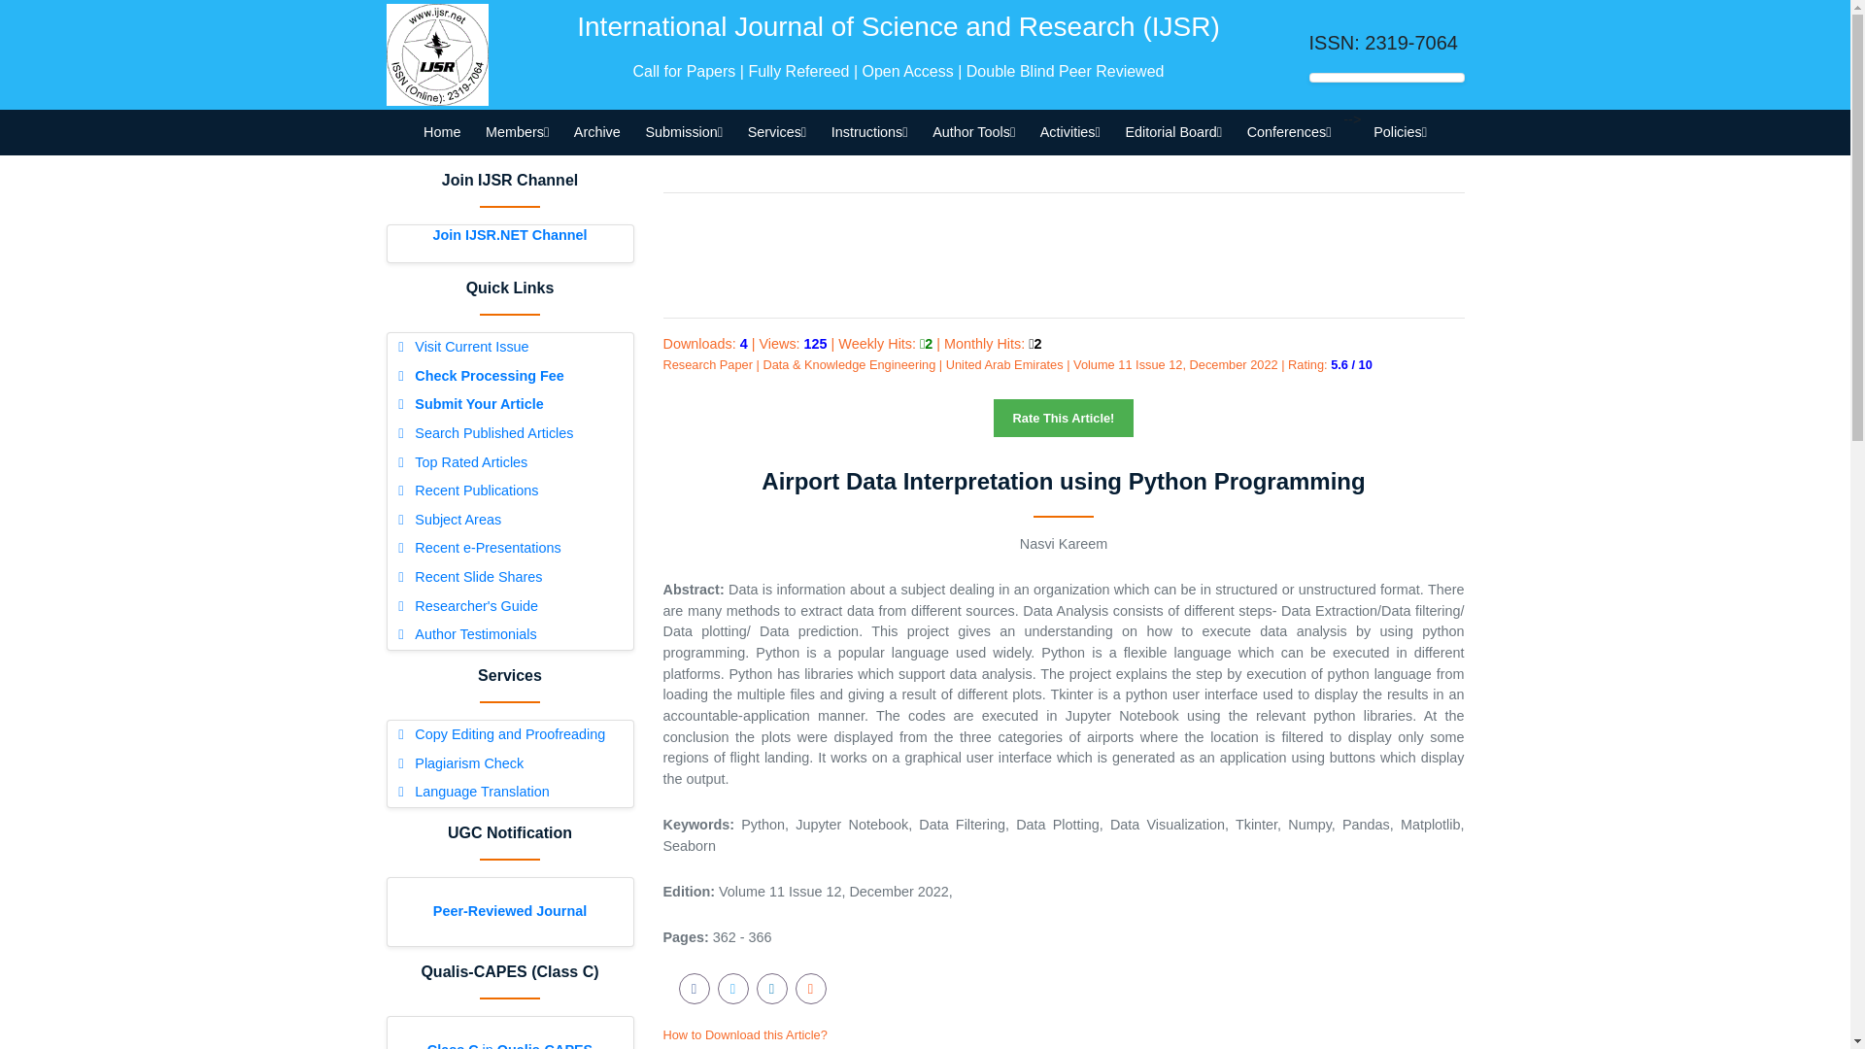 The width and height of the screenshot is (1865, 1049). I want to click on Activities, so click(1070, 132).